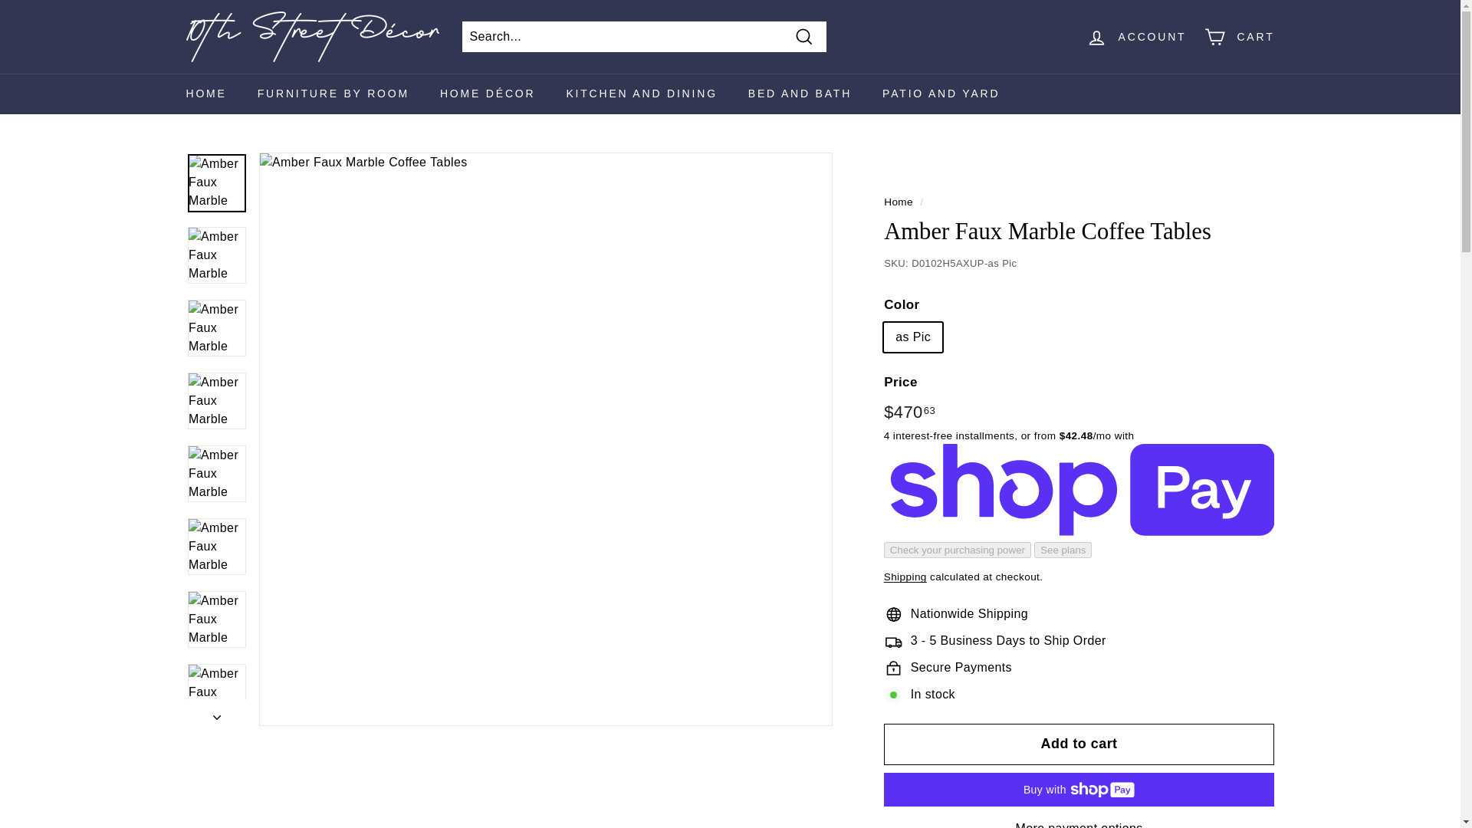 The height and width of the screenshot is (828, 1472). I want to click on FURNITURE BY ROOM, so click(333, 94).